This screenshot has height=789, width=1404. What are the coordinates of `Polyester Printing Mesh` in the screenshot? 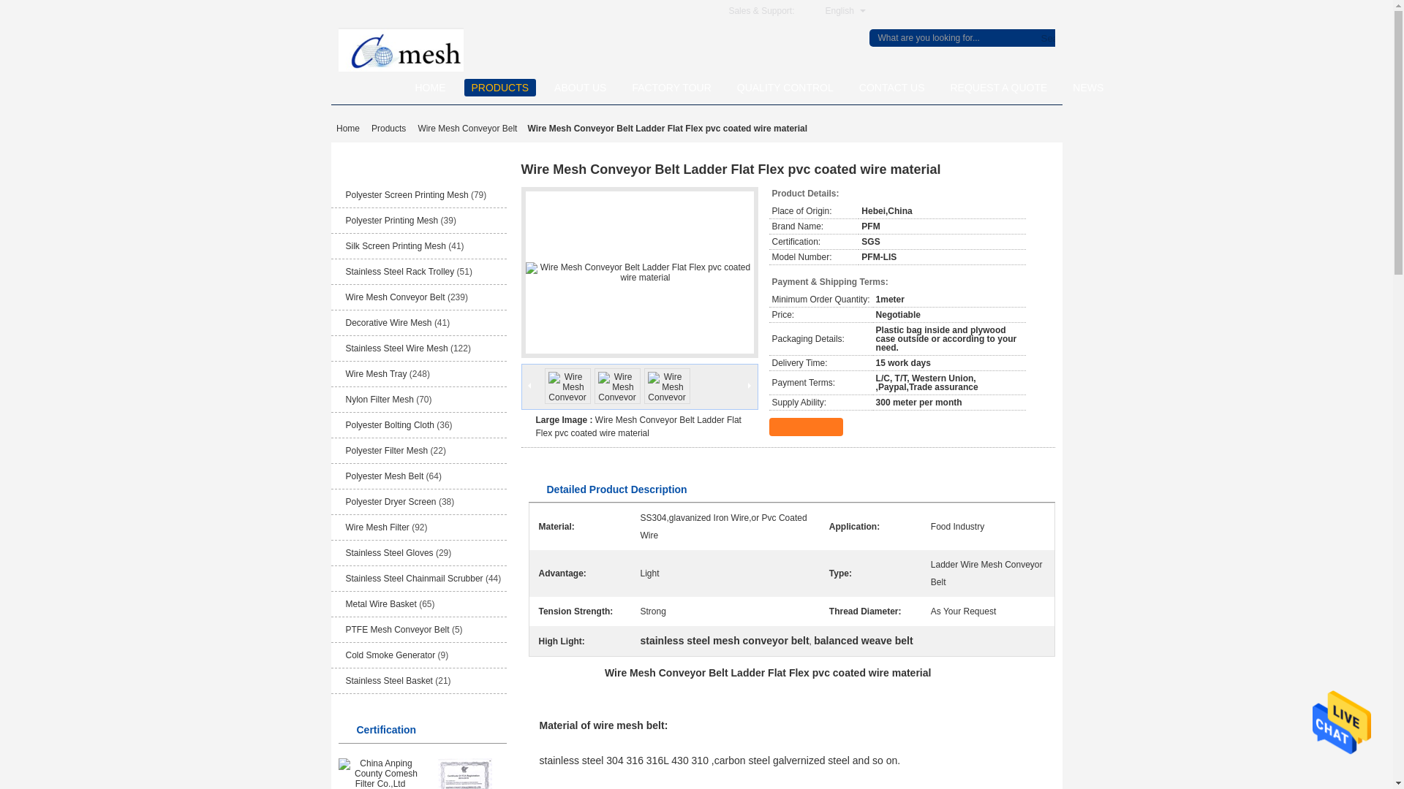 It's located at (392, 220).